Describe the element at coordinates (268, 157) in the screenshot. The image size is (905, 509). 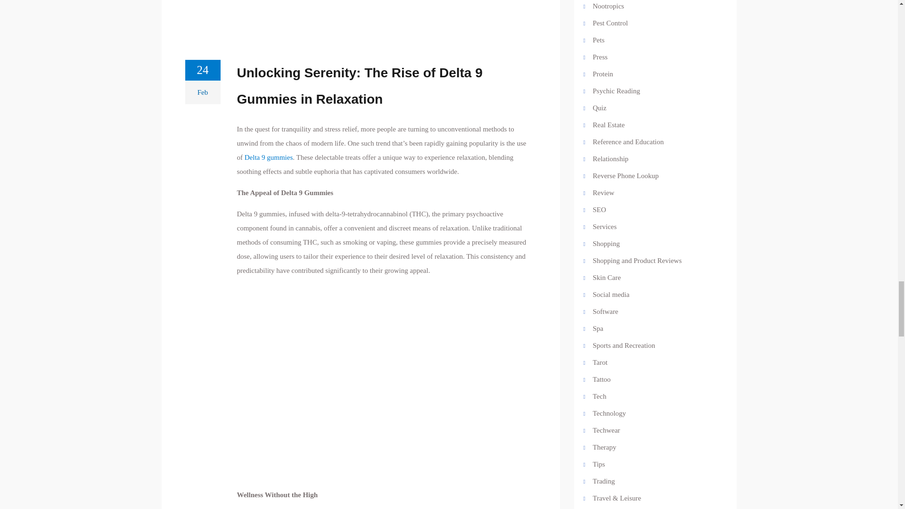
I see `Delta 9 gummies` at that location.